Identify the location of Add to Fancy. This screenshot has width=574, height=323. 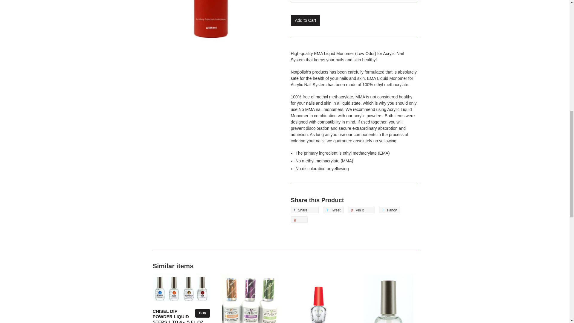
(389, 210).